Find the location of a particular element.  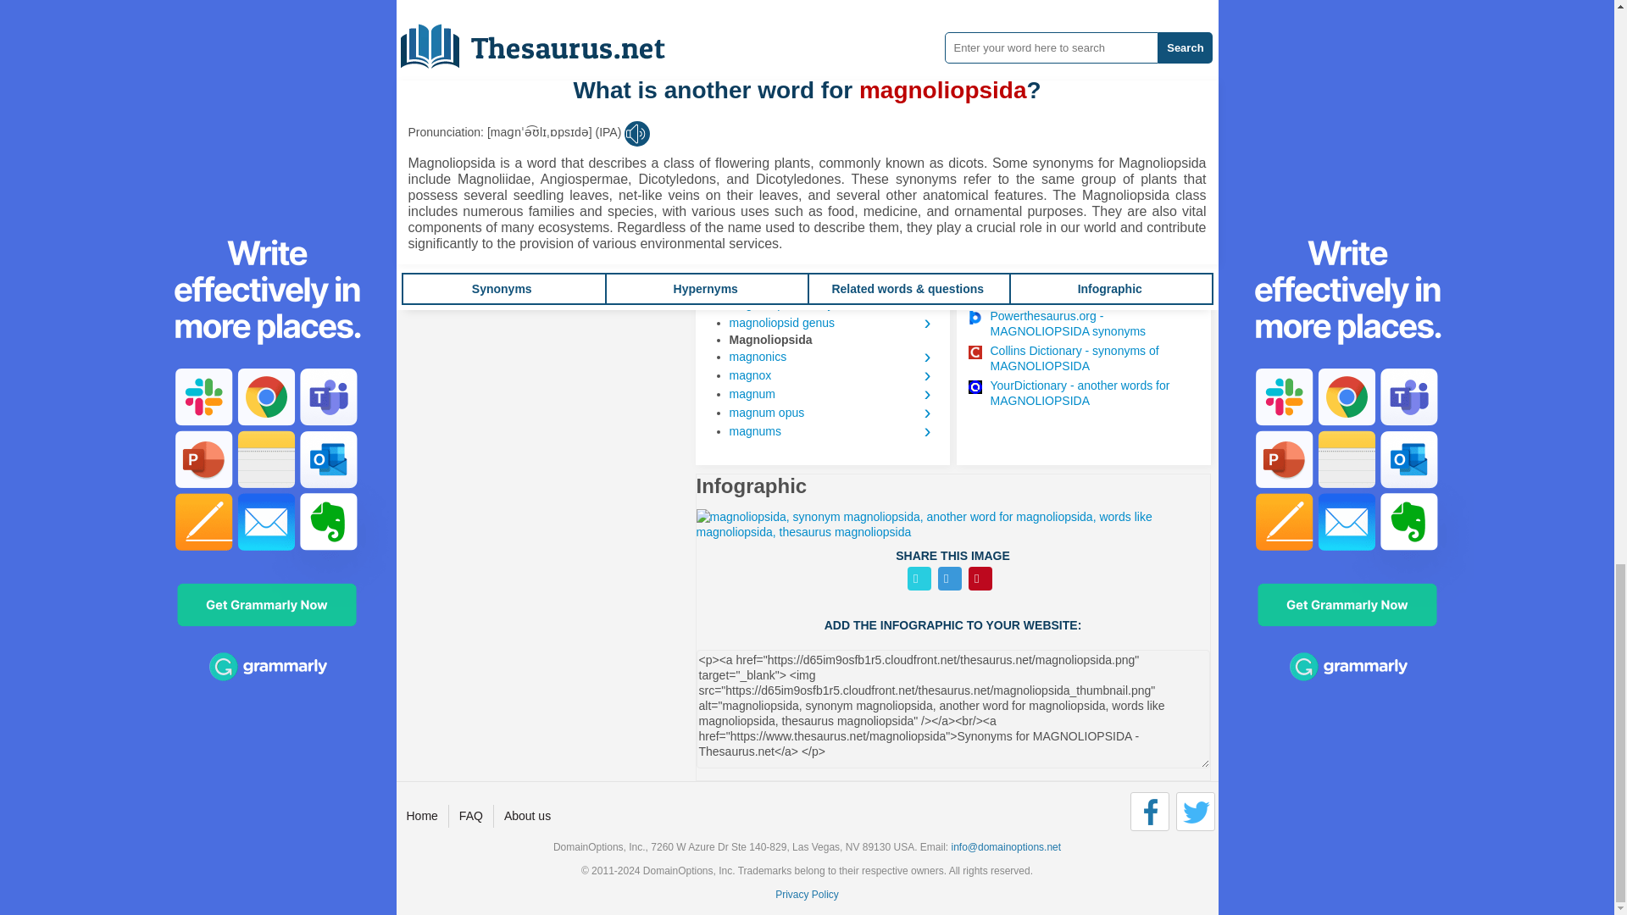

magnoliopsid is located at coordinates (832, 285).